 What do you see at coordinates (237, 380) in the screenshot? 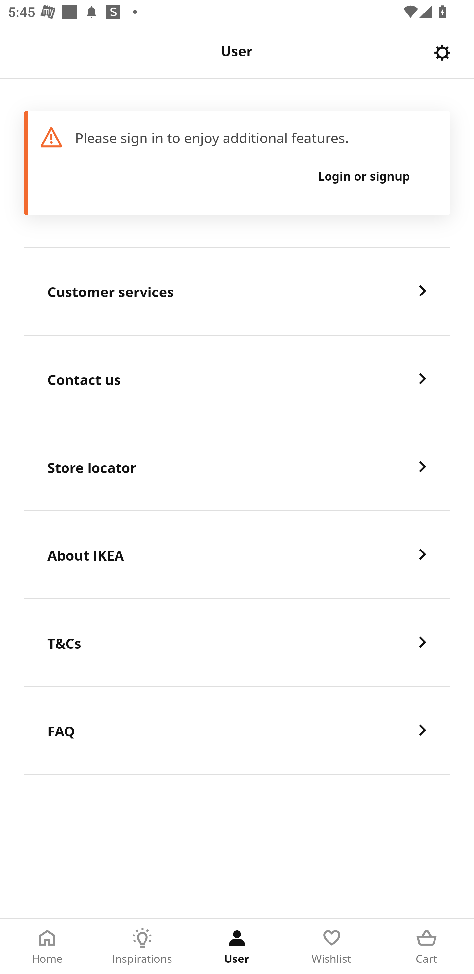
I see `Contact us` at bounding box center [237, 380].